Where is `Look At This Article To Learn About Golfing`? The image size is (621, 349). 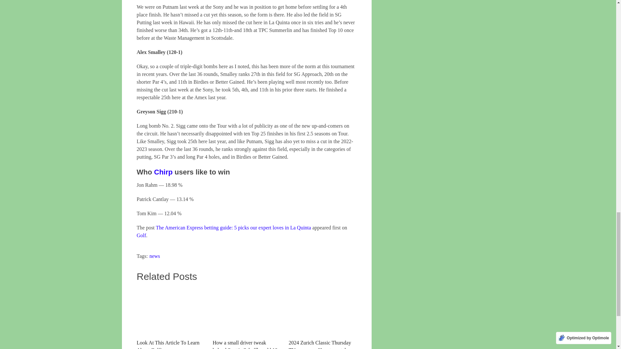
Look At This Article To Learn About Golfing is located at coordinates (170, 311).